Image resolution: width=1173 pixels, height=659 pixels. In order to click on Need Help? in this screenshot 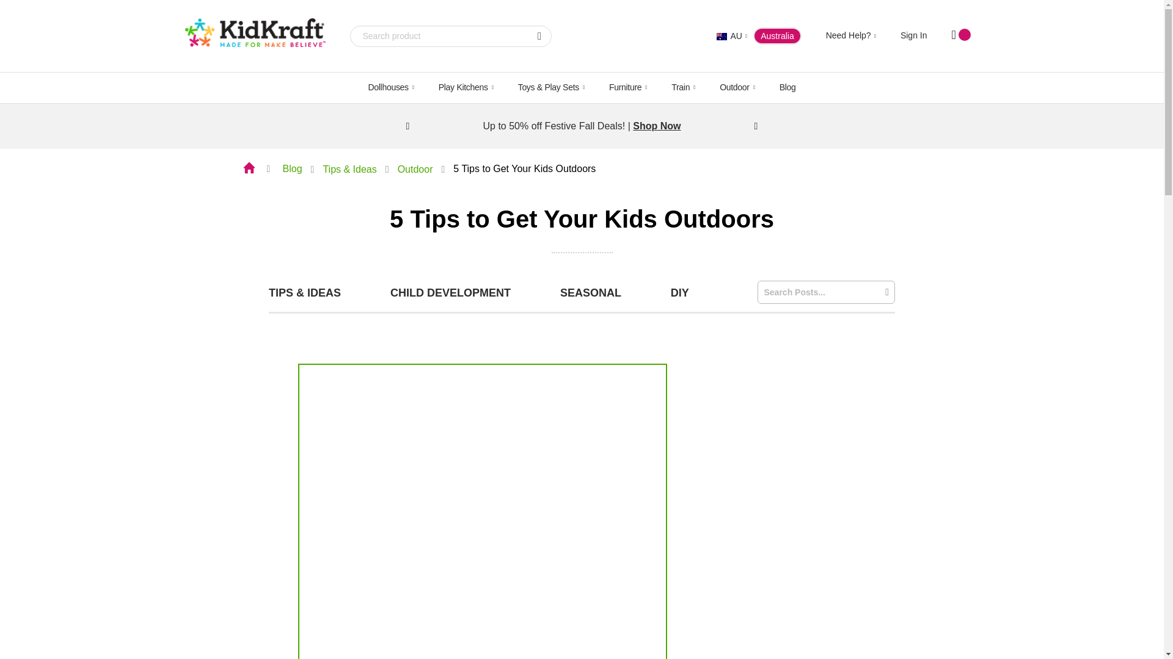, I will do `click(850, 35)`.